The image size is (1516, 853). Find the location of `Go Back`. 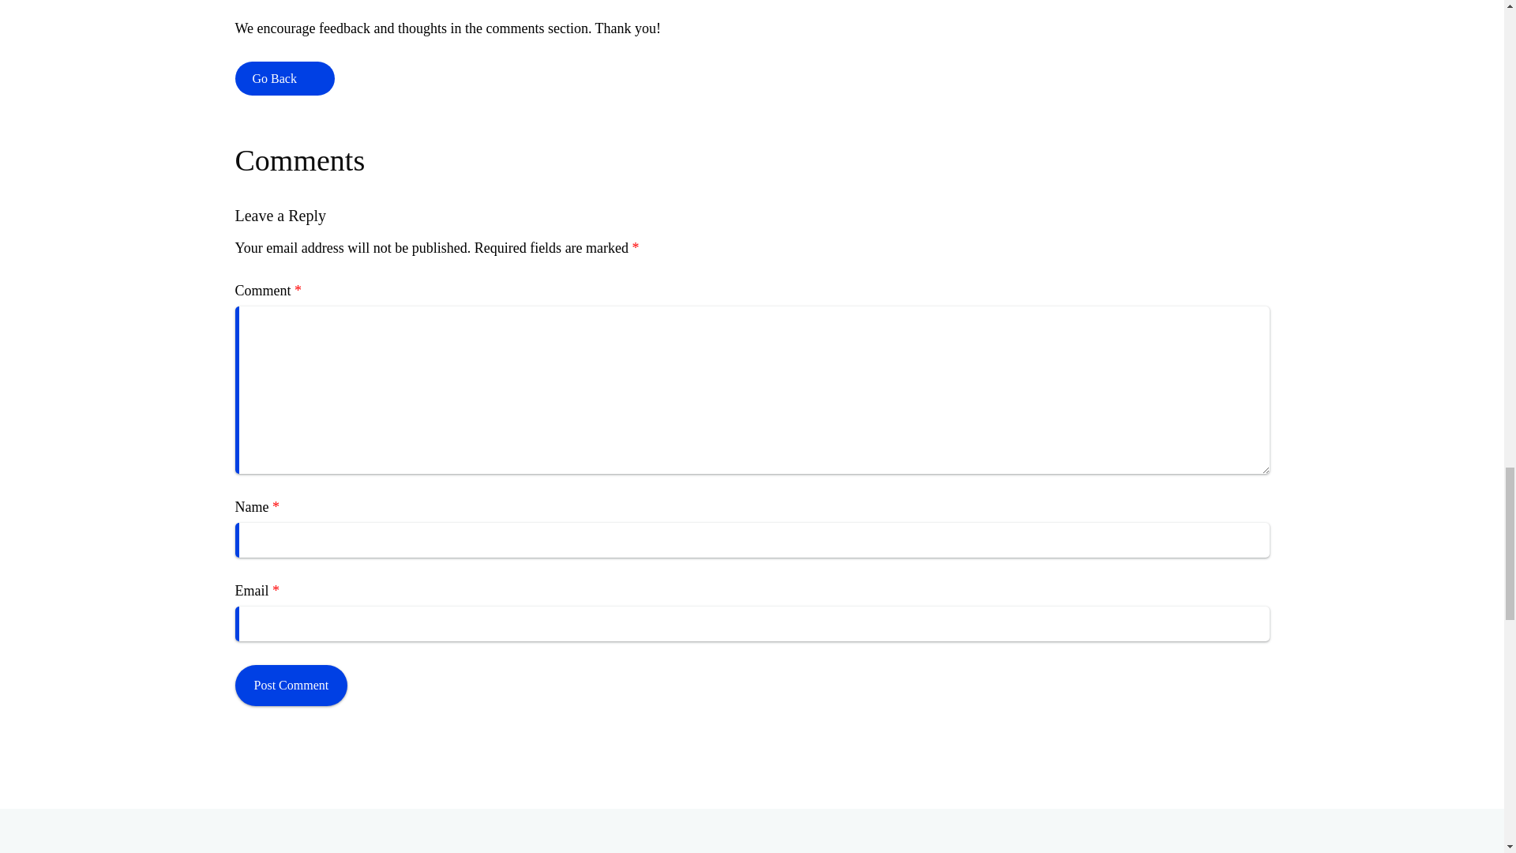

Go Back is located at coordinates (284, 77).